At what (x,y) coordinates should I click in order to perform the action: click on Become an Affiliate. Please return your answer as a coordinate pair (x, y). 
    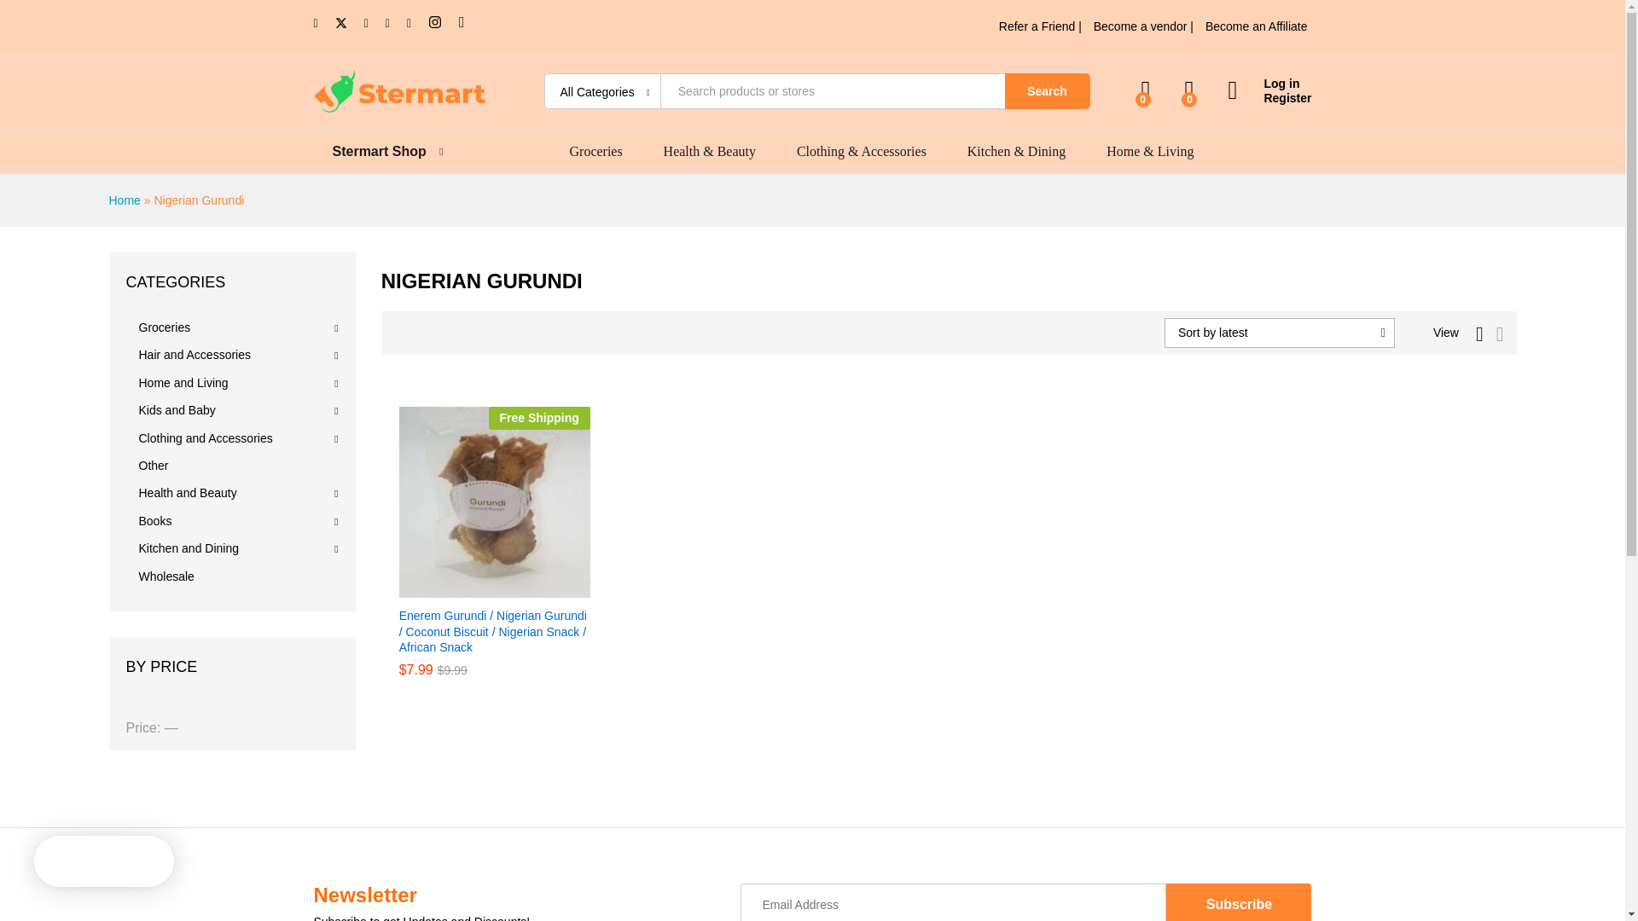
    Looking at the image, I should click on (1256, 26).